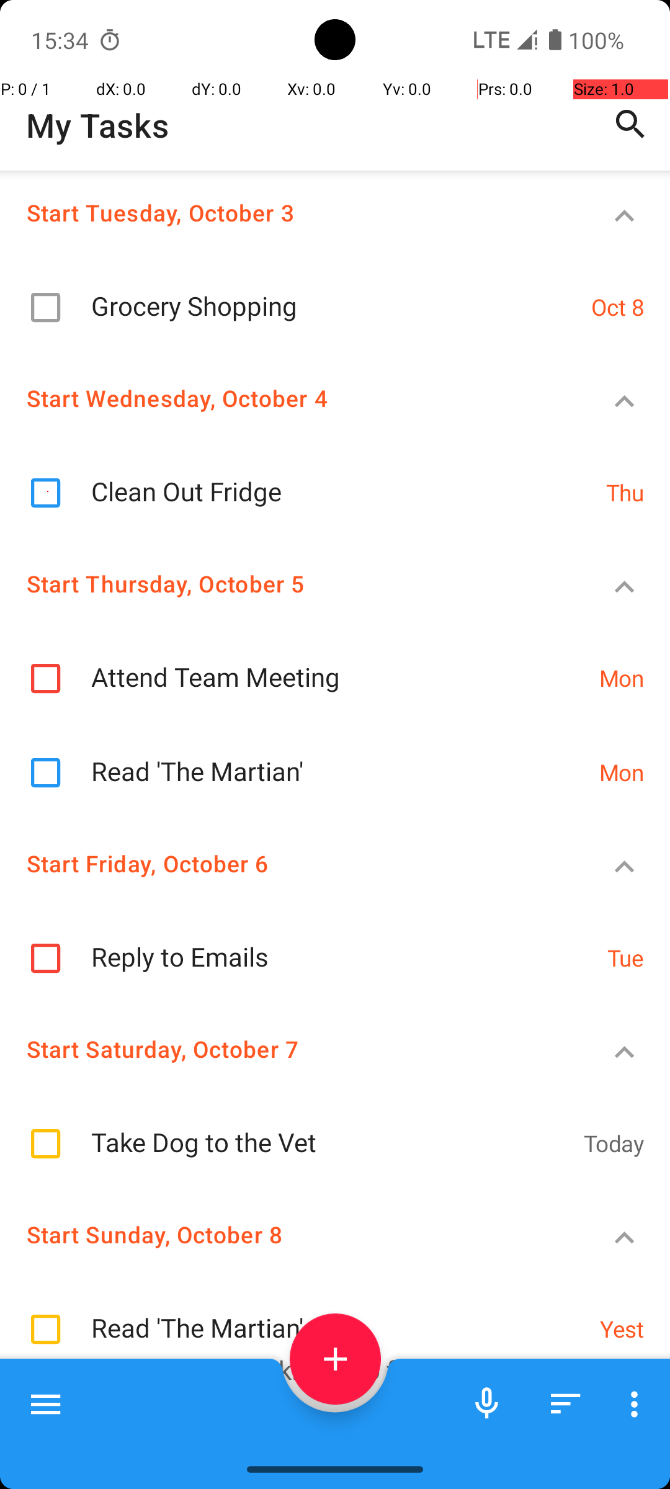 The image size is (670, 1489). What do you see at coordinates (289, 212) in the screenshot?
I see `Start Tuesday, October 3` at bounding box center [289, 212].